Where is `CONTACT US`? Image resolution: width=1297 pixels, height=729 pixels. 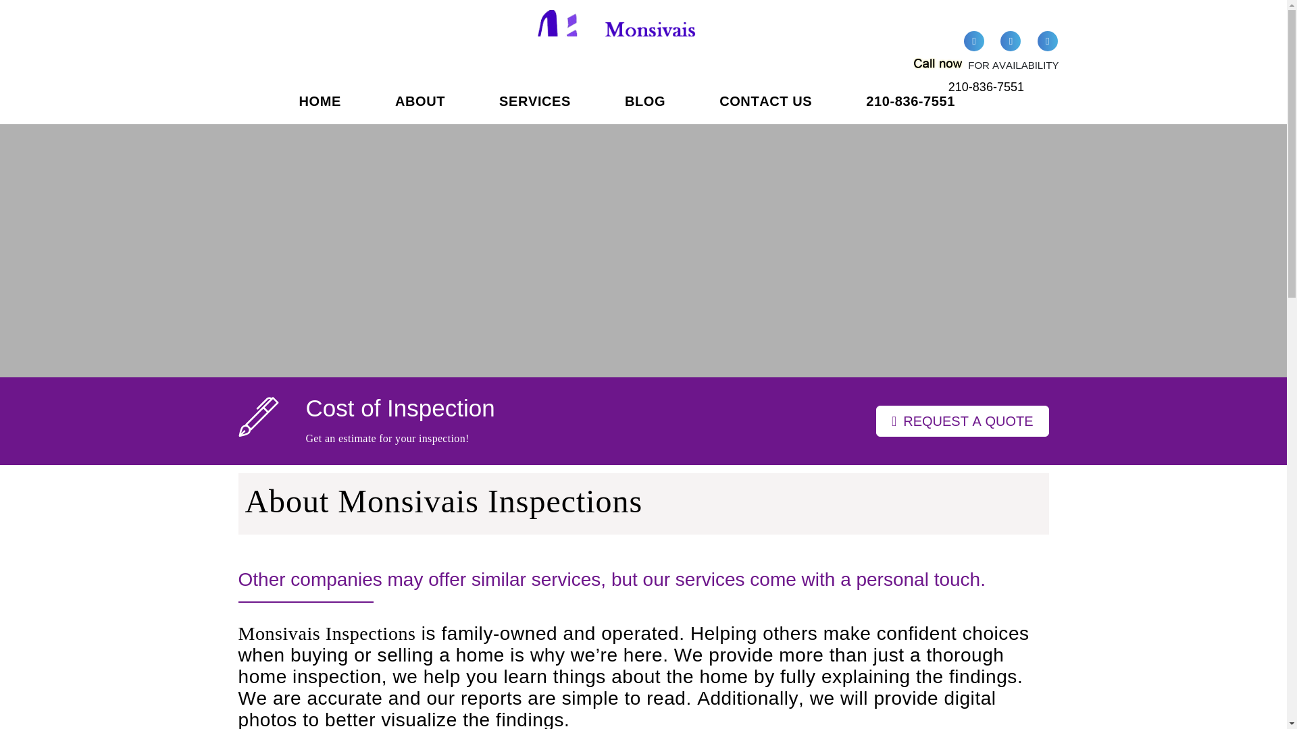
CONTACT US is located at coordinates (765, 109).